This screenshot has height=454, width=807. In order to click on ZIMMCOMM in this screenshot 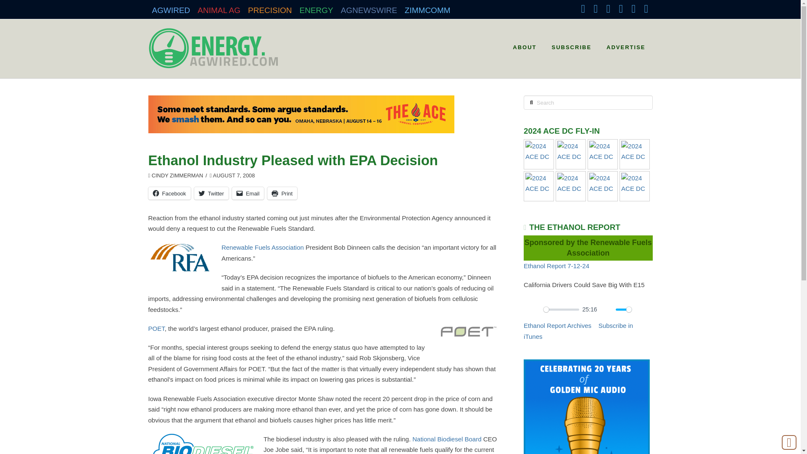, I will do `click(427, 8)`.